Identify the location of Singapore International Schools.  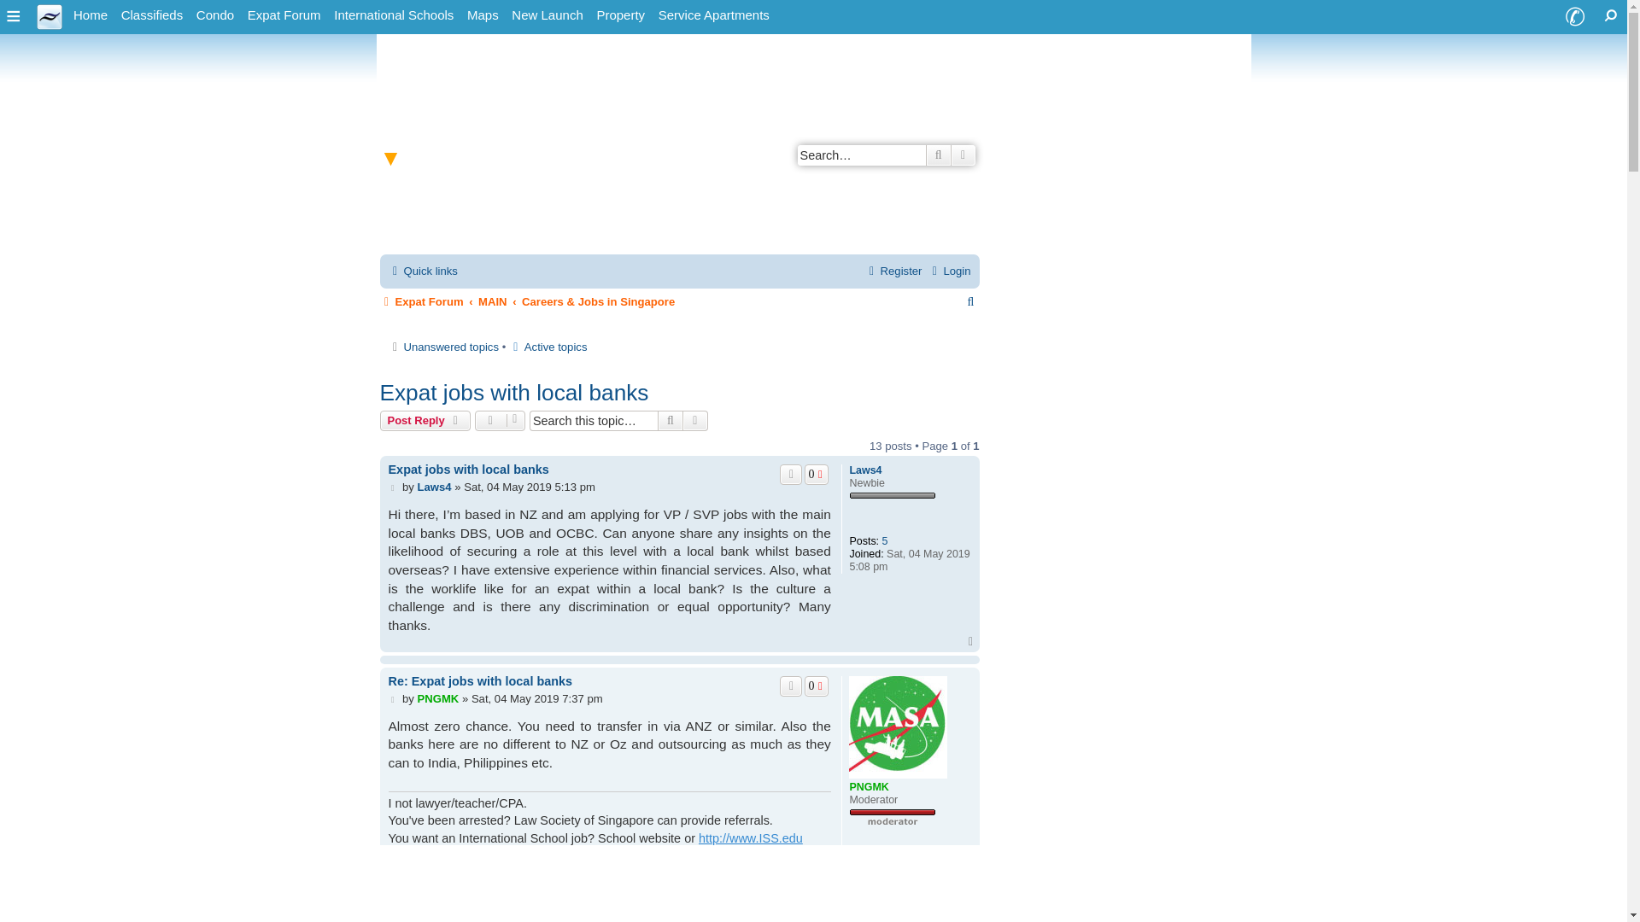
(394, 15).